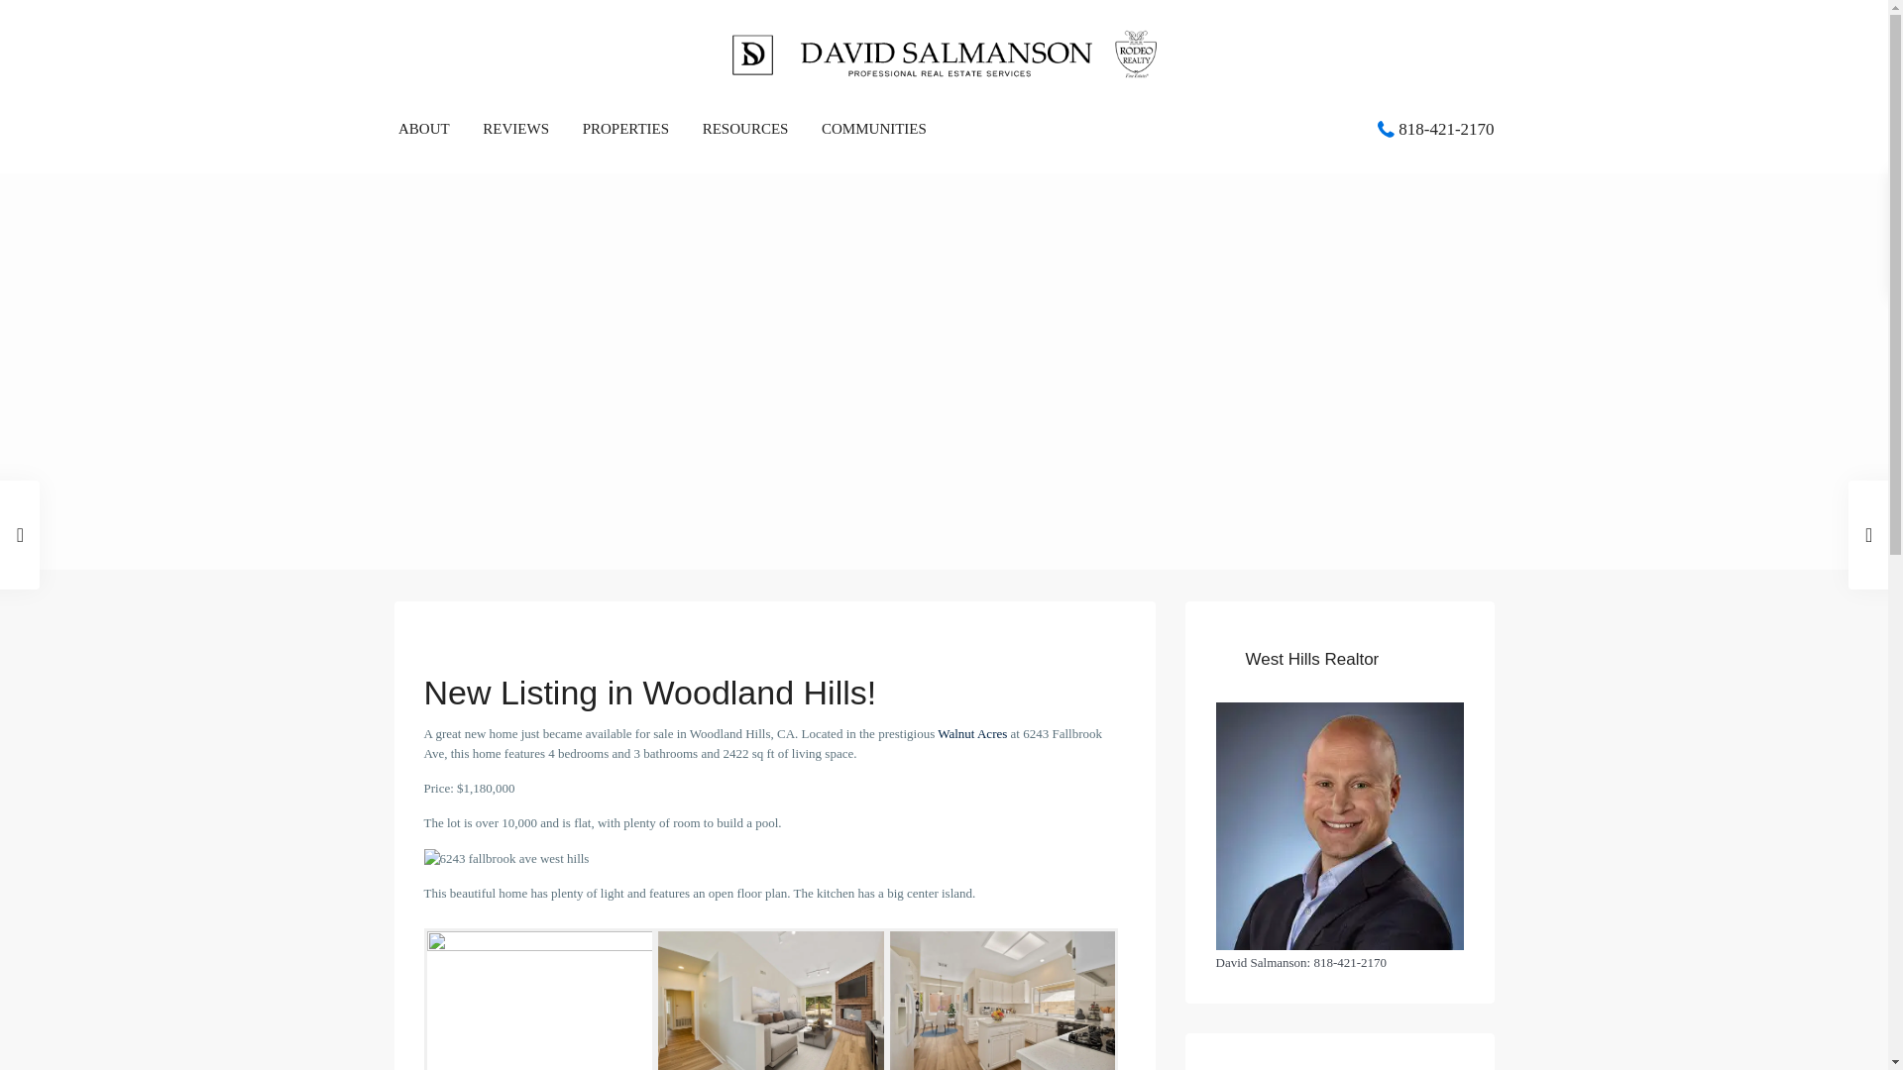 This screenshot has height=1070, width=1903. I want to click on West Hills Realtor, so click(1339, 826).